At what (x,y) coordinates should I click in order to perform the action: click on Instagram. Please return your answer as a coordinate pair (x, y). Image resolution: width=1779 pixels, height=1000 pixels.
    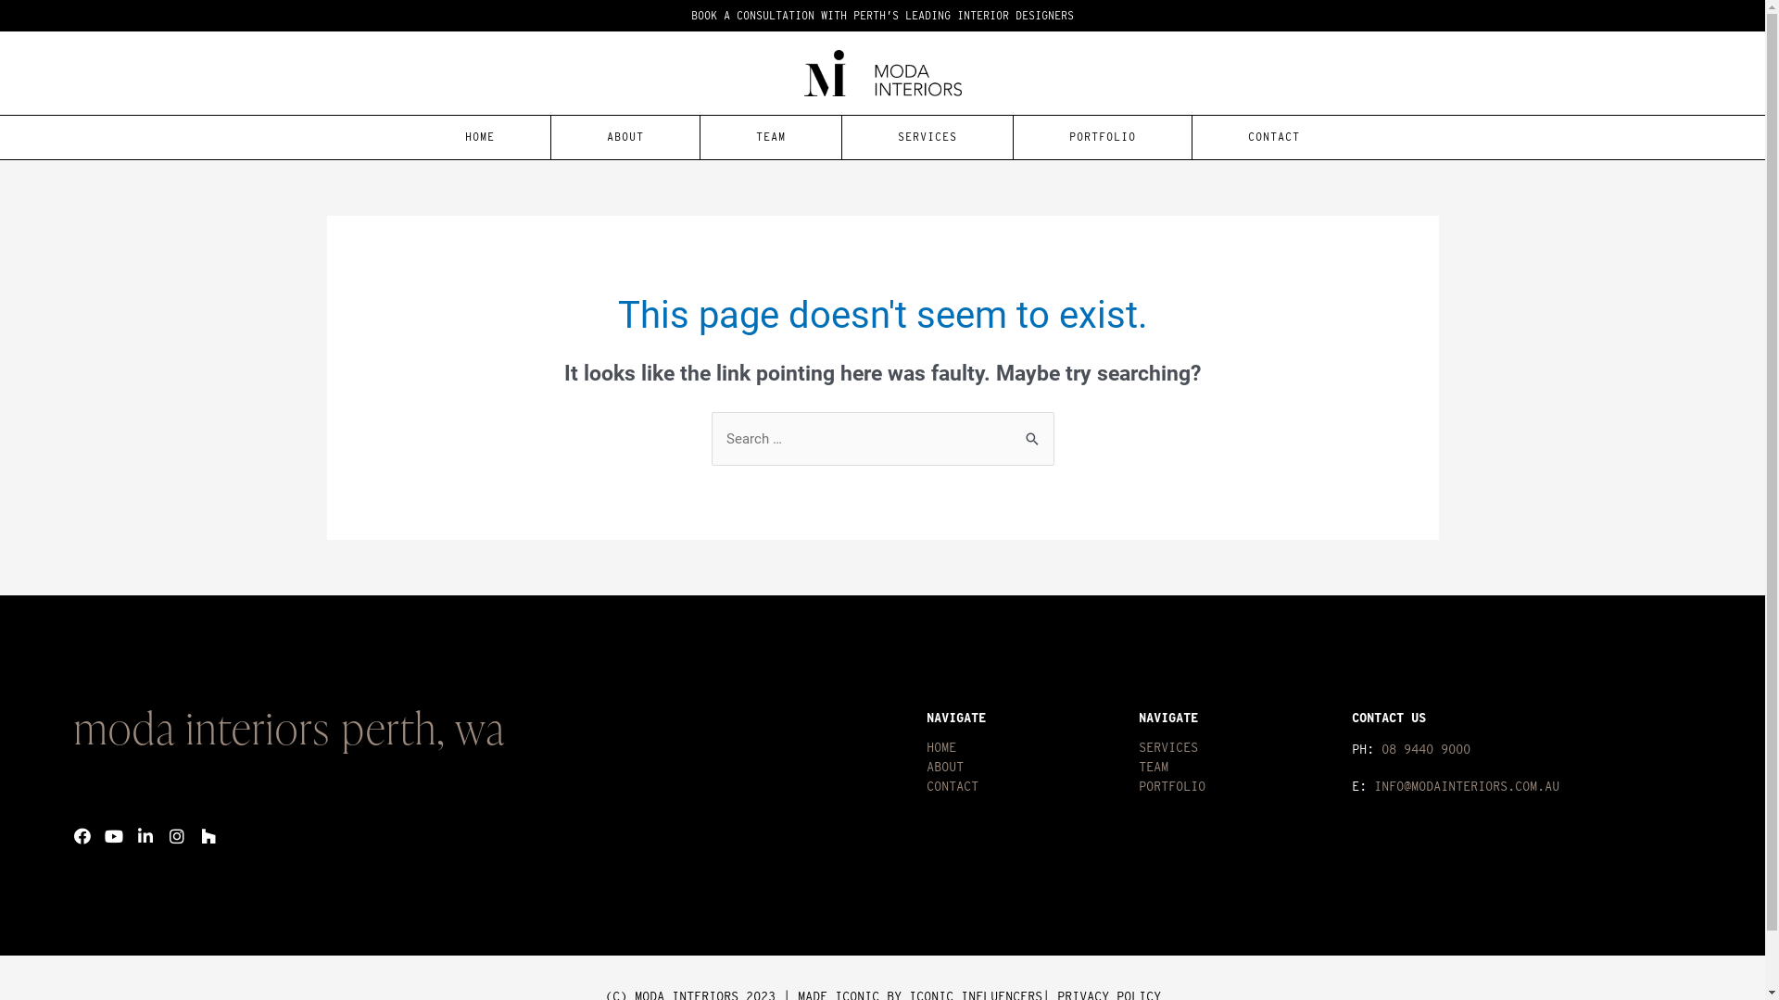
    Looking at the image, I should click on (177, 835).